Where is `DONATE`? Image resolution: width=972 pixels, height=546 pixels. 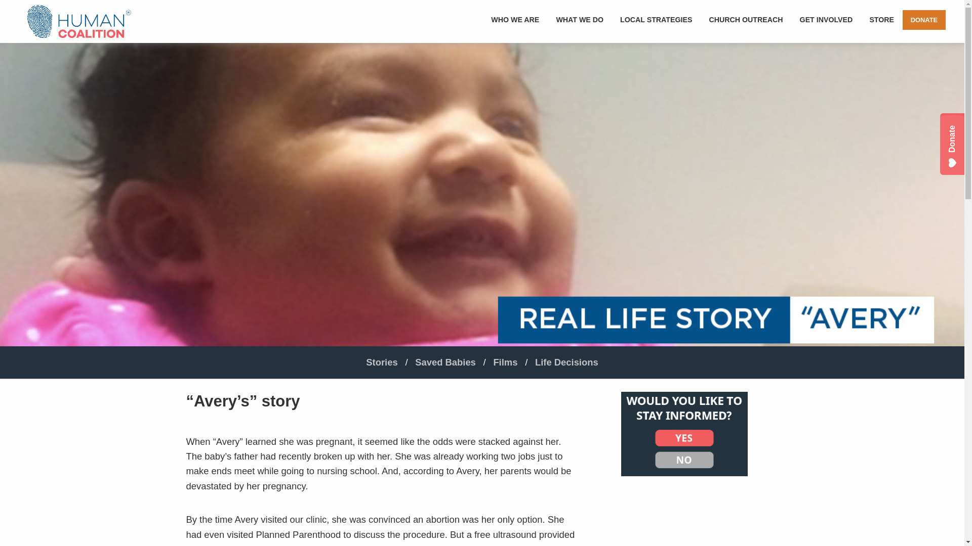
DONATE is located at coordinates (924, 20).